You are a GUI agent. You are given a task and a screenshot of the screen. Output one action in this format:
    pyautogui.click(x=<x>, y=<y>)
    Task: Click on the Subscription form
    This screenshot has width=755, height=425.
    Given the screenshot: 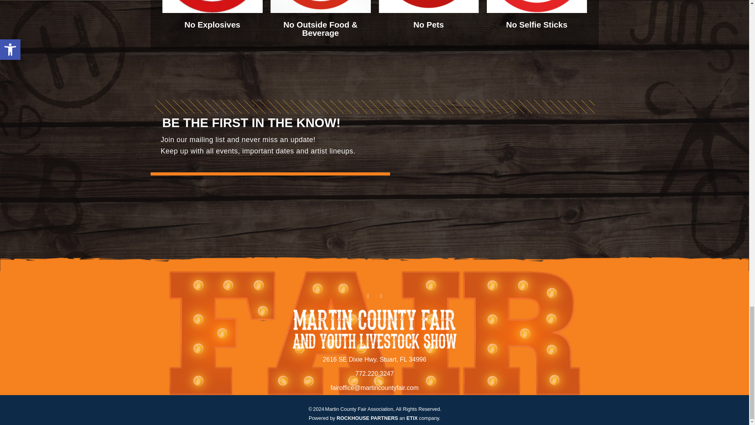 What is the action you would take?
    pyautogui.click(x=492, y=176)
    